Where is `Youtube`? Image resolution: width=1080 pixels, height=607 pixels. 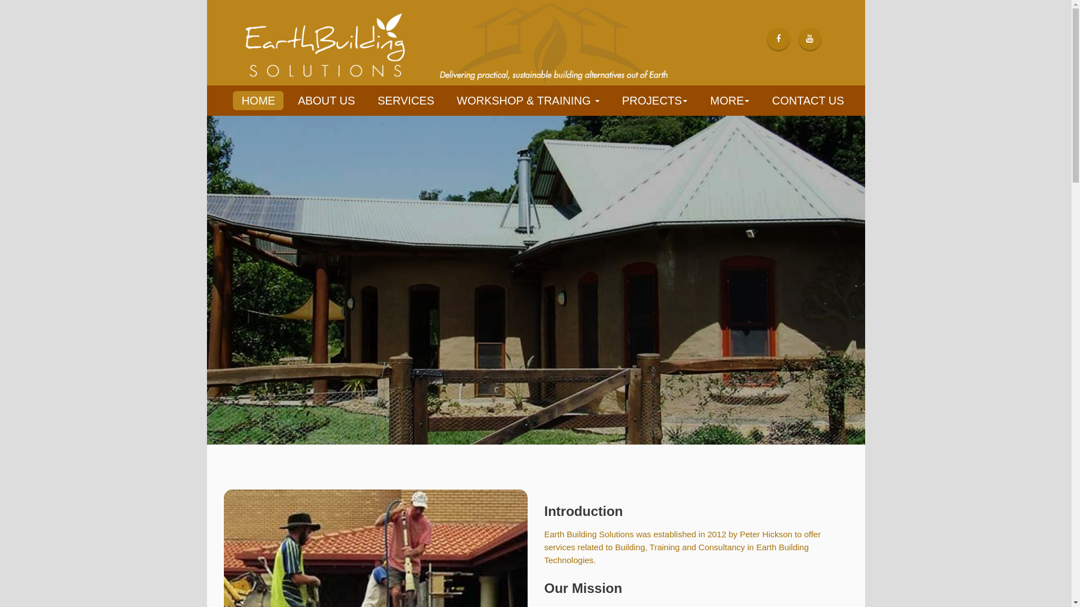 Youtube is located at coordinates (810, 38).